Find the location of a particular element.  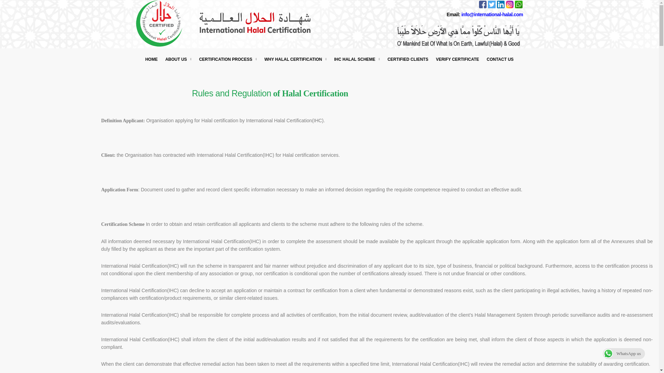

facebook is located at coordinates (482, 4).